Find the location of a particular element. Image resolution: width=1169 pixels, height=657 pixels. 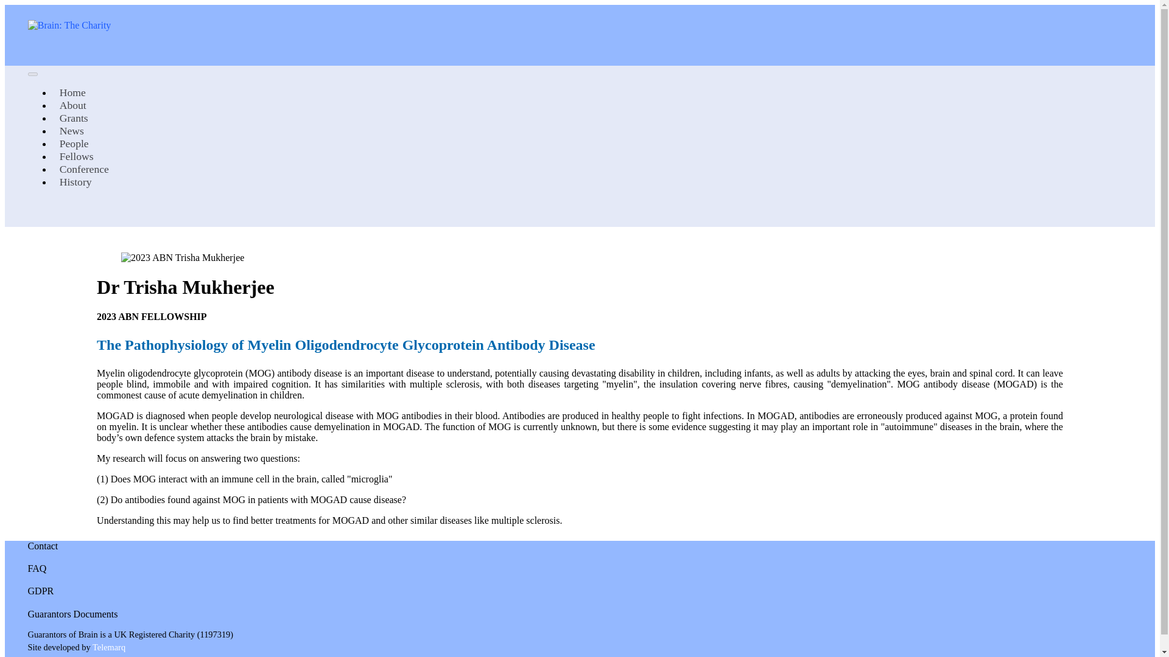

History is located at coordinates (75, 181).